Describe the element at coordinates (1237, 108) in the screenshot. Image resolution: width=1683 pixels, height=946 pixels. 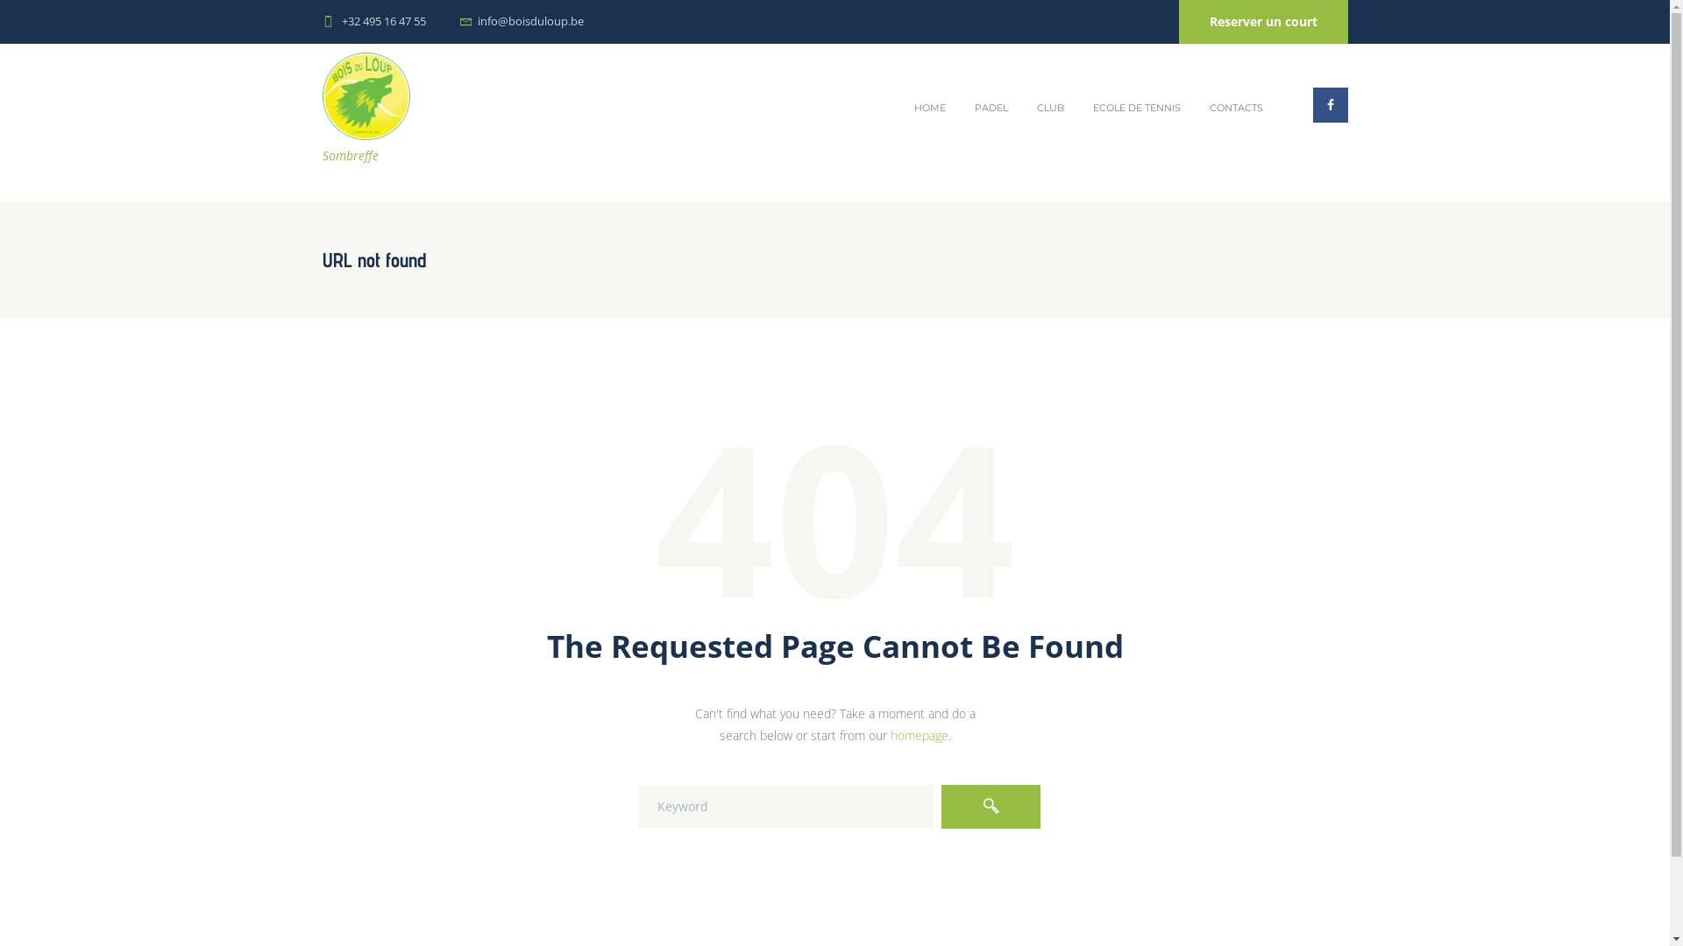
I see `CONTACTS` at that location.